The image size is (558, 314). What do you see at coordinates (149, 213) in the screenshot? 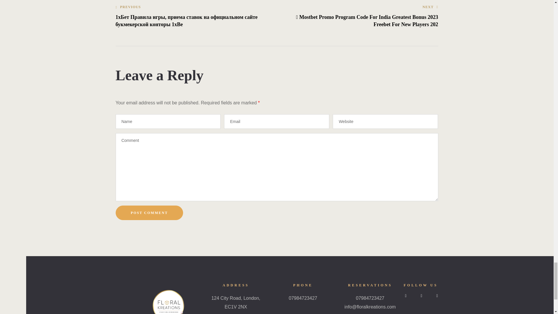
I see `Post Comment` at bounding box center [149, 213].